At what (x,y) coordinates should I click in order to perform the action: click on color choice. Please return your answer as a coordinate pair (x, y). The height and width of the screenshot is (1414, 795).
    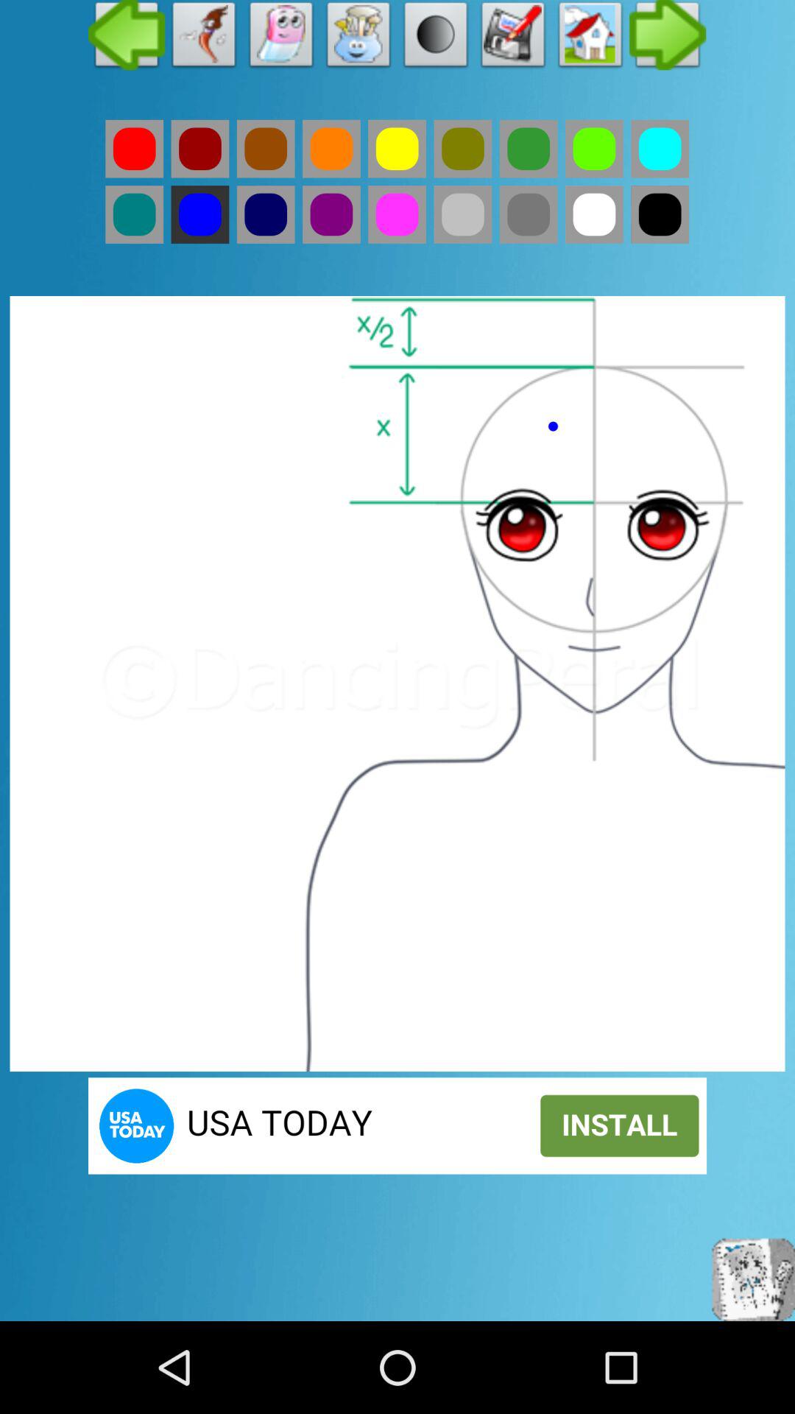
    Looking at the image, I should click on (134, 214).